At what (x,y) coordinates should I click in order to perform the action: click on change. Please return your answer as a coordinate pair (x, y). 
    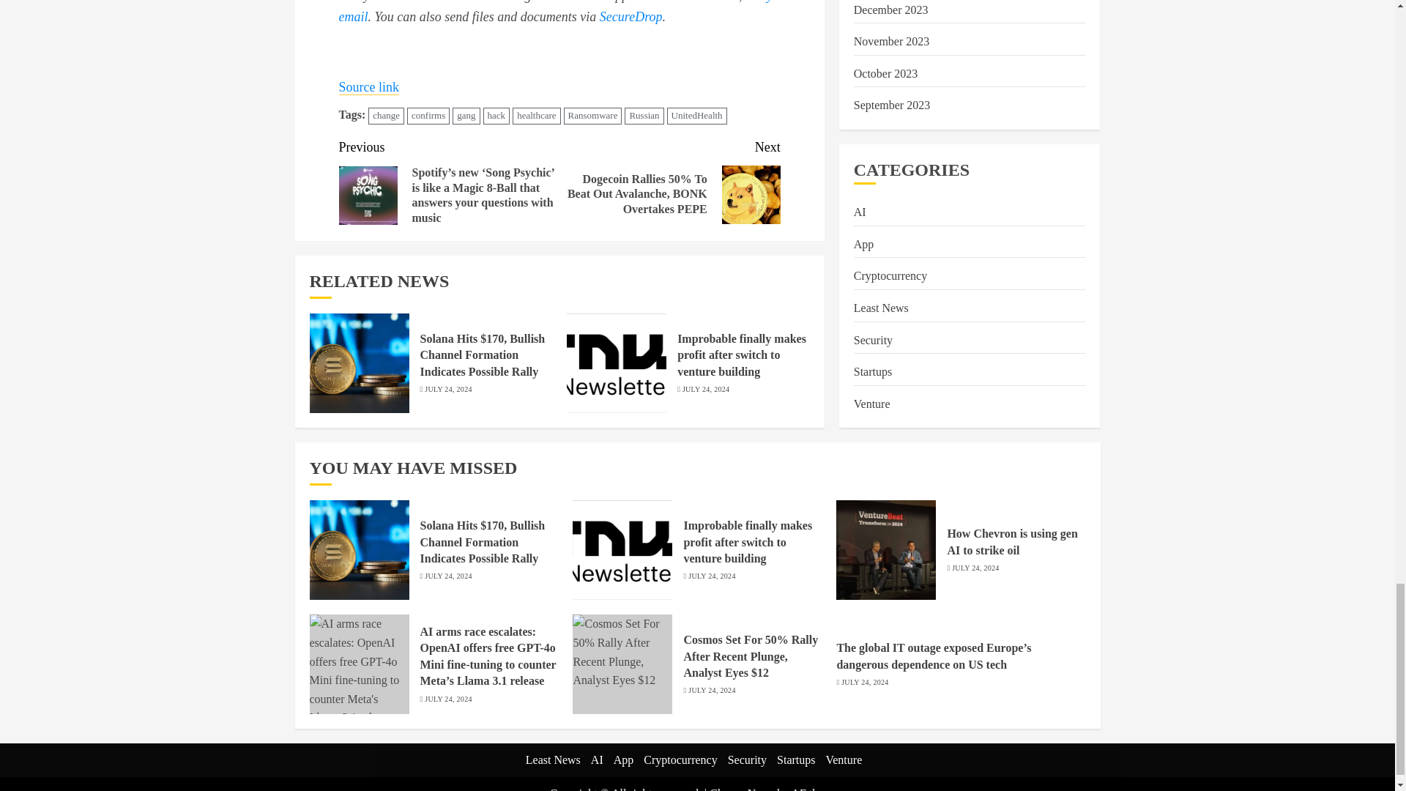
    Looking at the image, I should click on (387, 116).